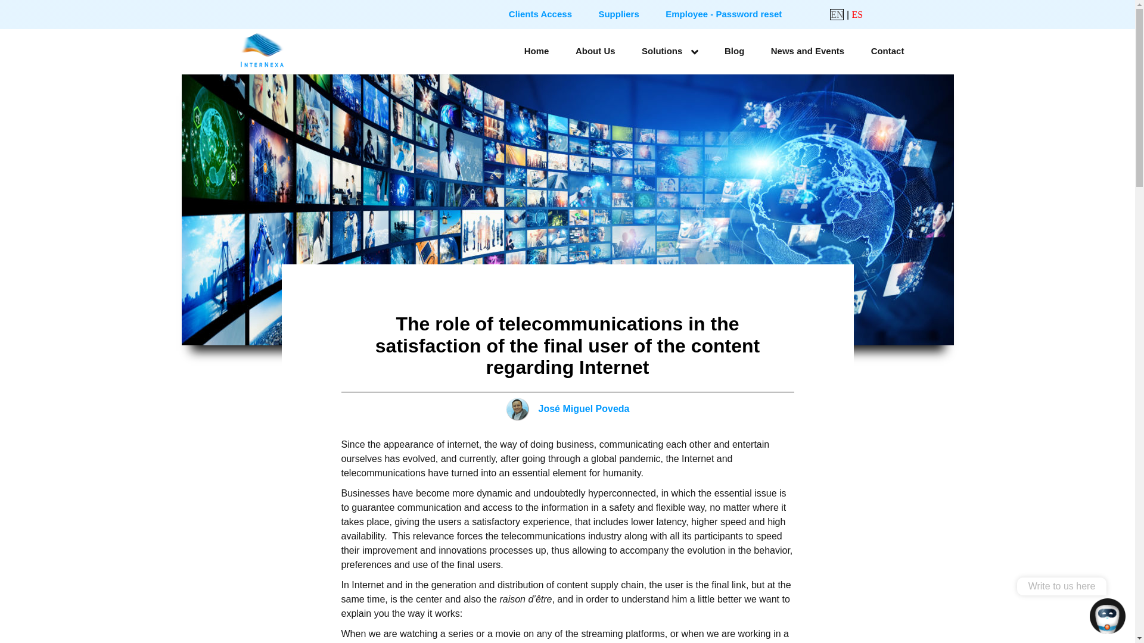  Describe the element at coordinates (595, 51) in the screenshot. I see `About Us` at that location.